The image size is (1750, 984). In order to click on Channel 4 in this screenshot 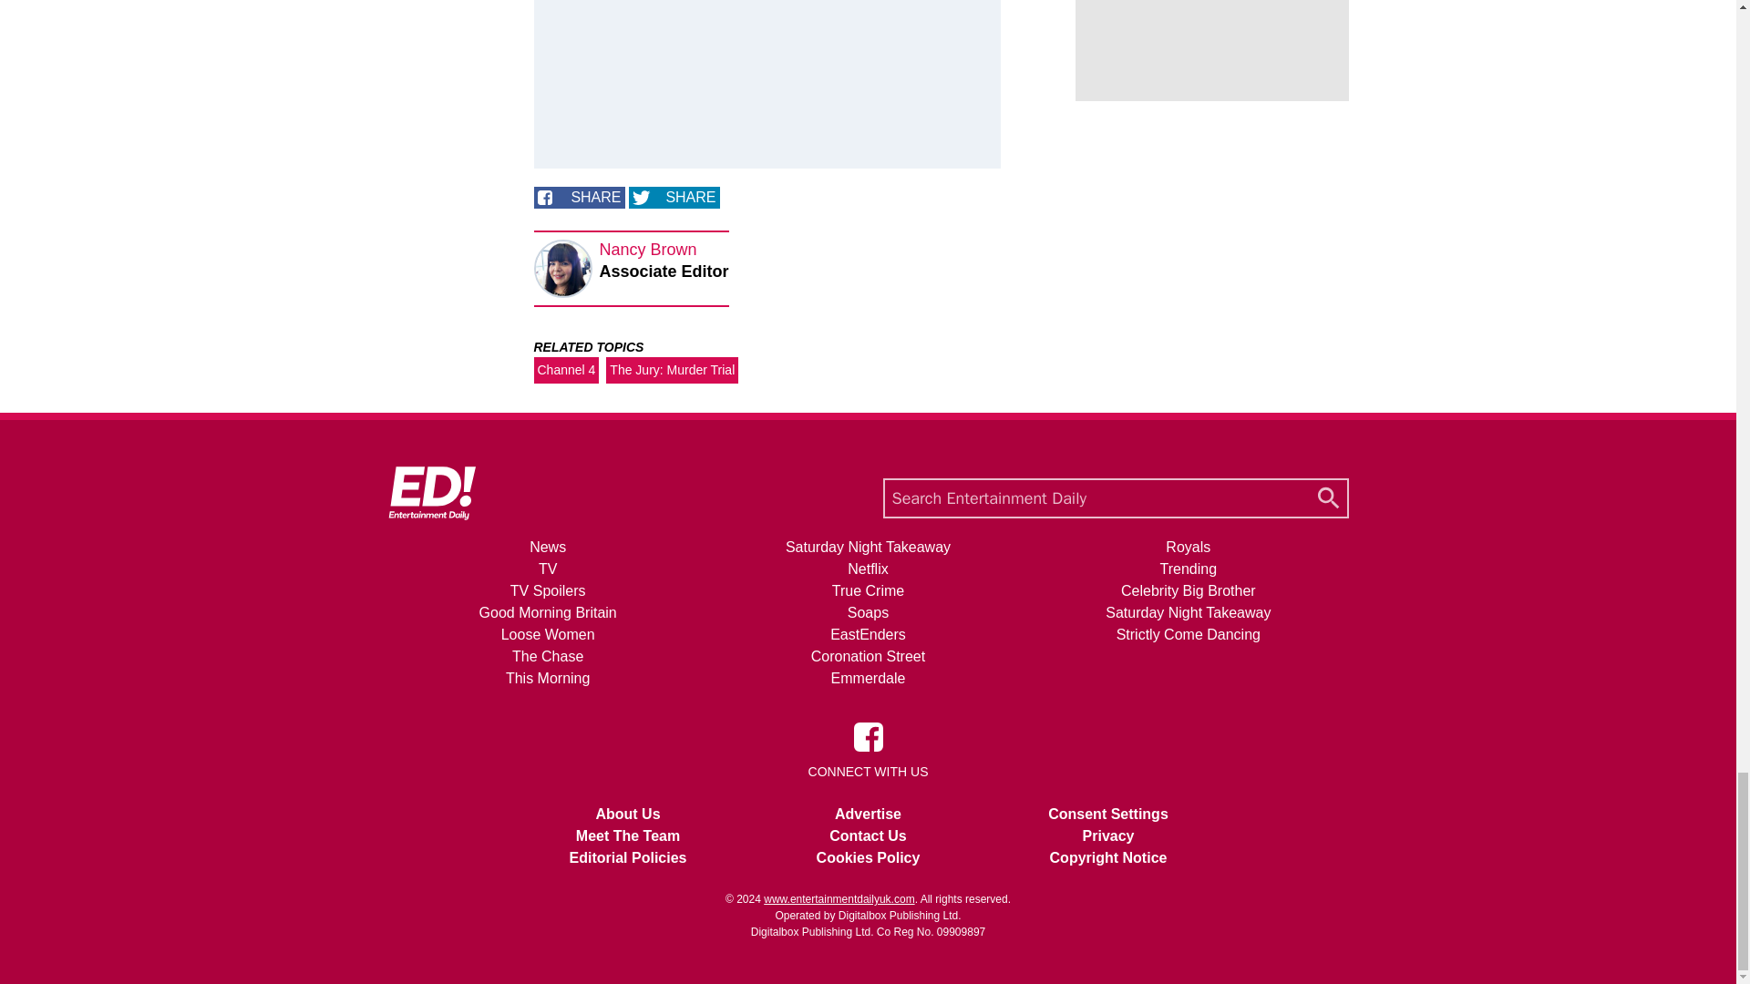, I will do `click(567, 370)`.